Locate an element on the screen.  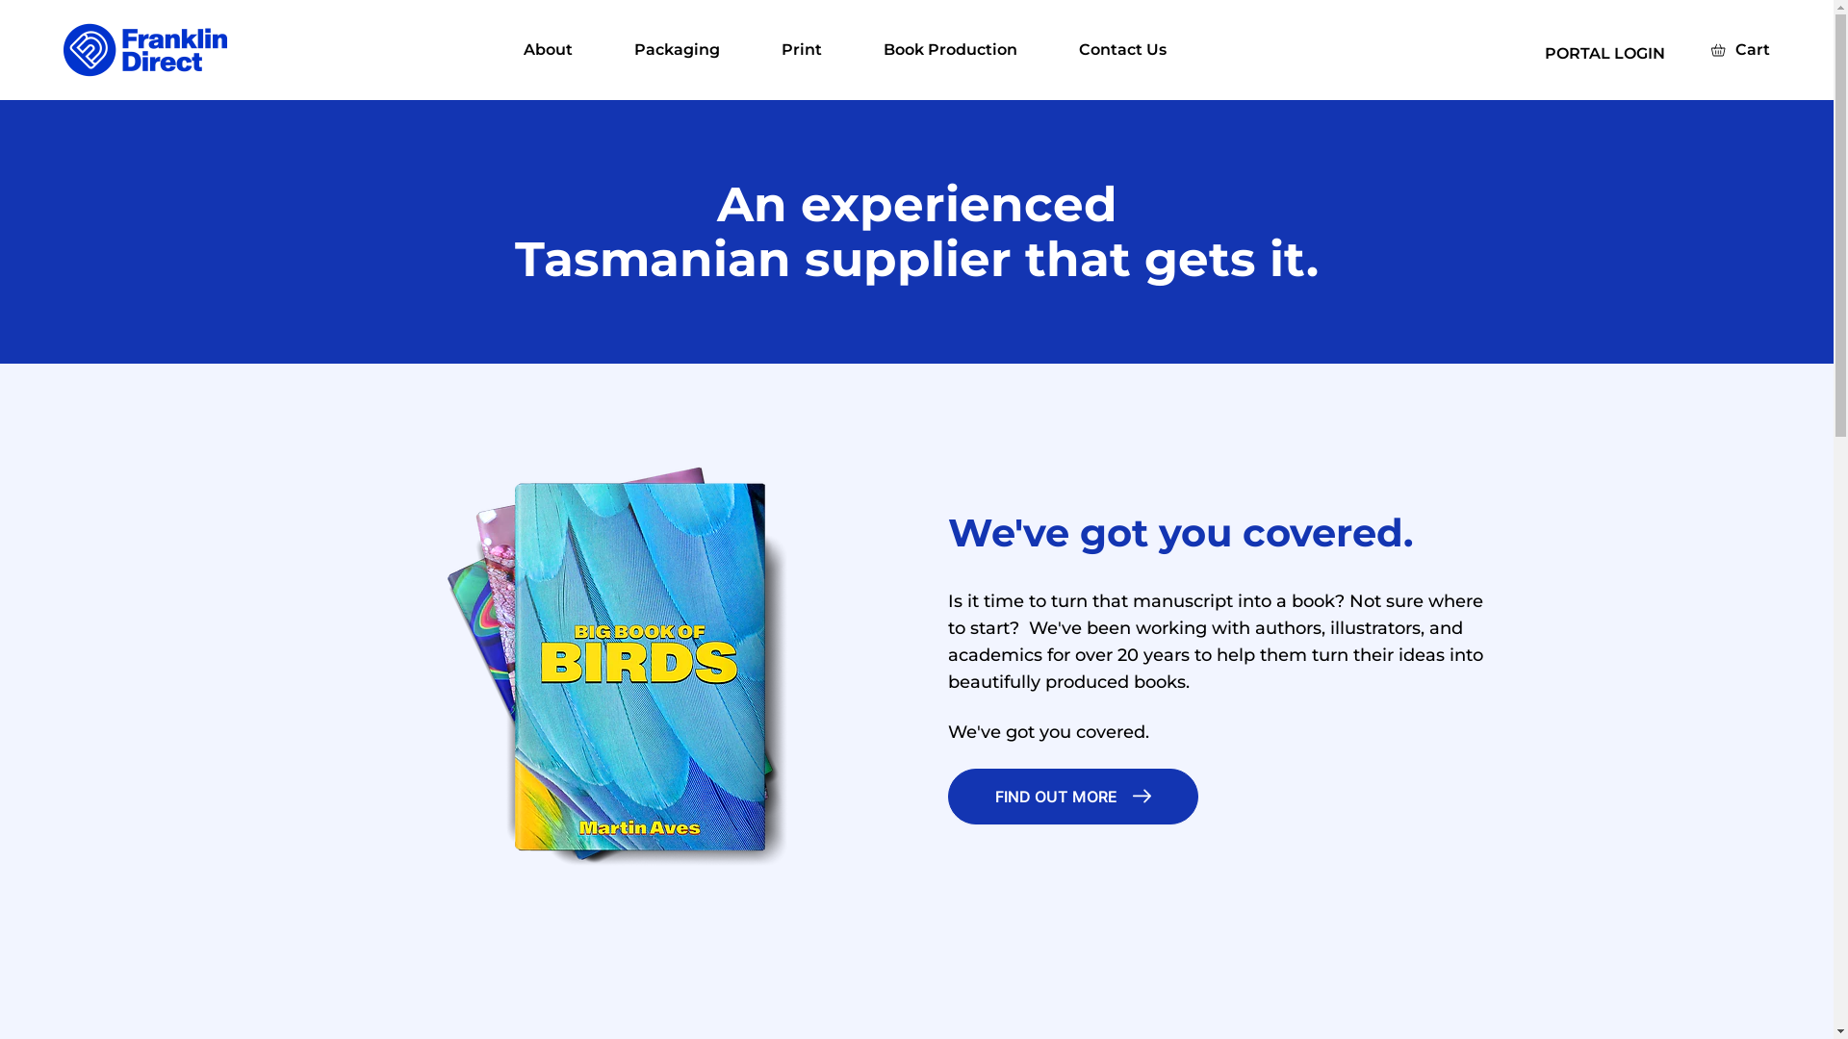
Book Production is located at coordinates (951, 50).